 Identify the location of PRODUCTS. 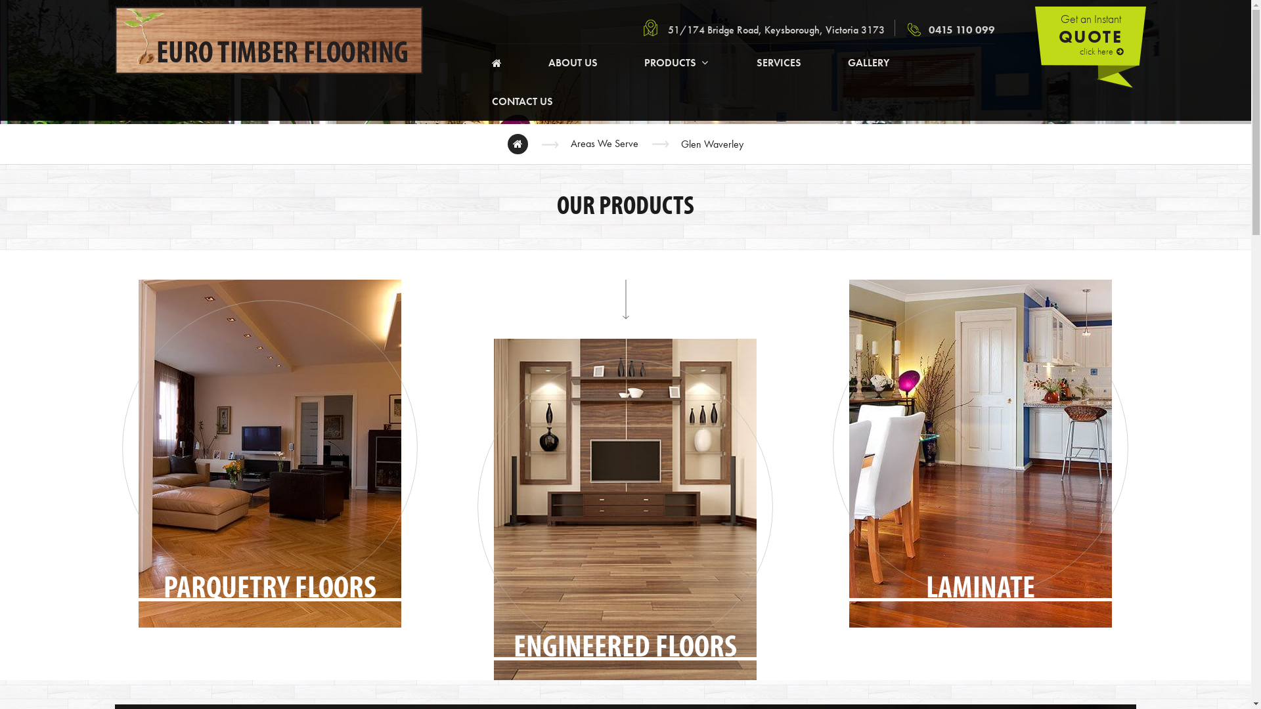
(677, 63).